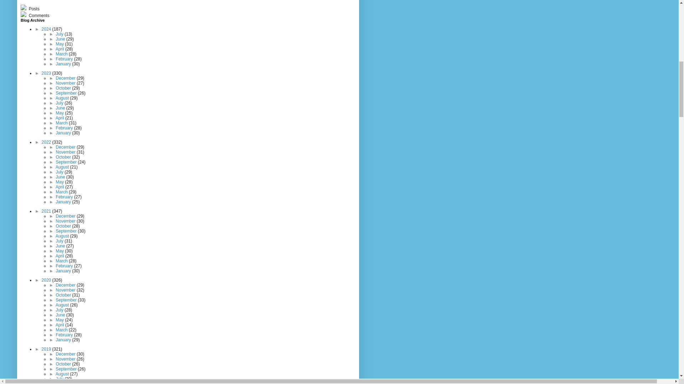 The width and height of the screenshot is (684, 384). Describe the element at coordinates (61, 39) in the screenshot. I see `June` at that location.